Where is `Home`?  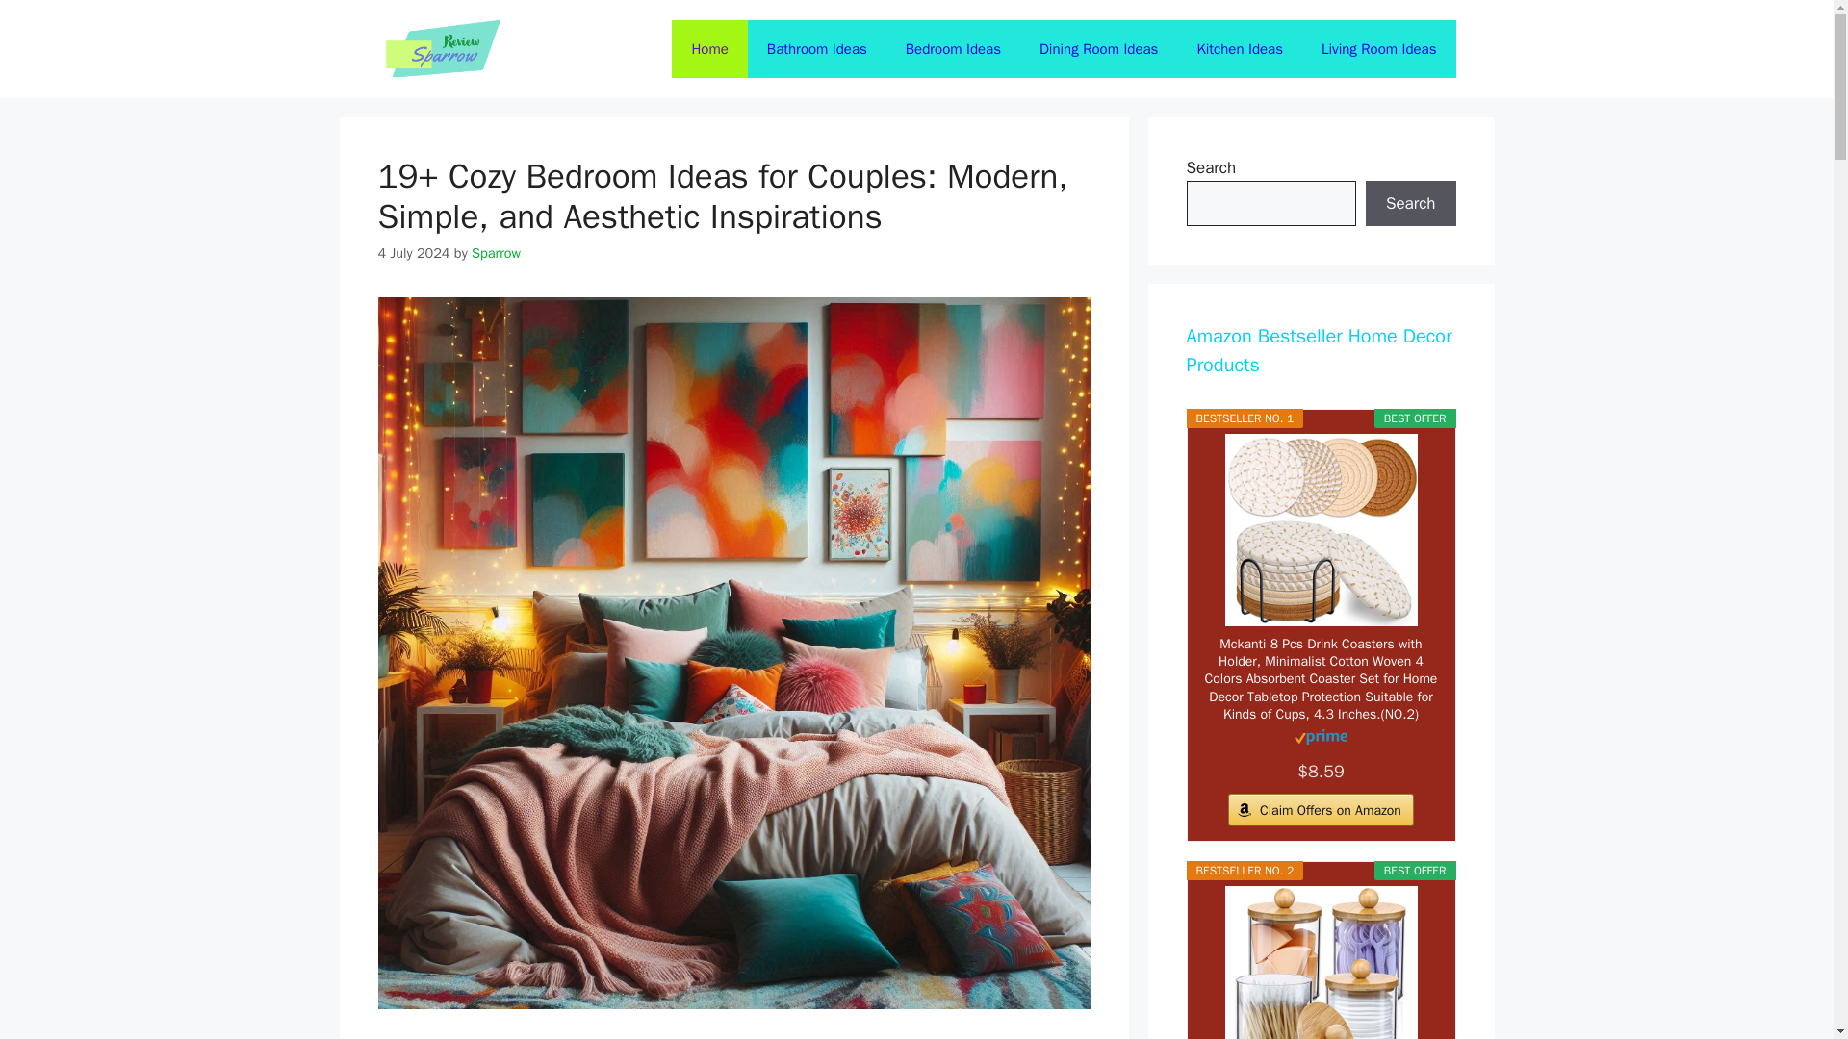 Home is located at coordinates (708, 48).